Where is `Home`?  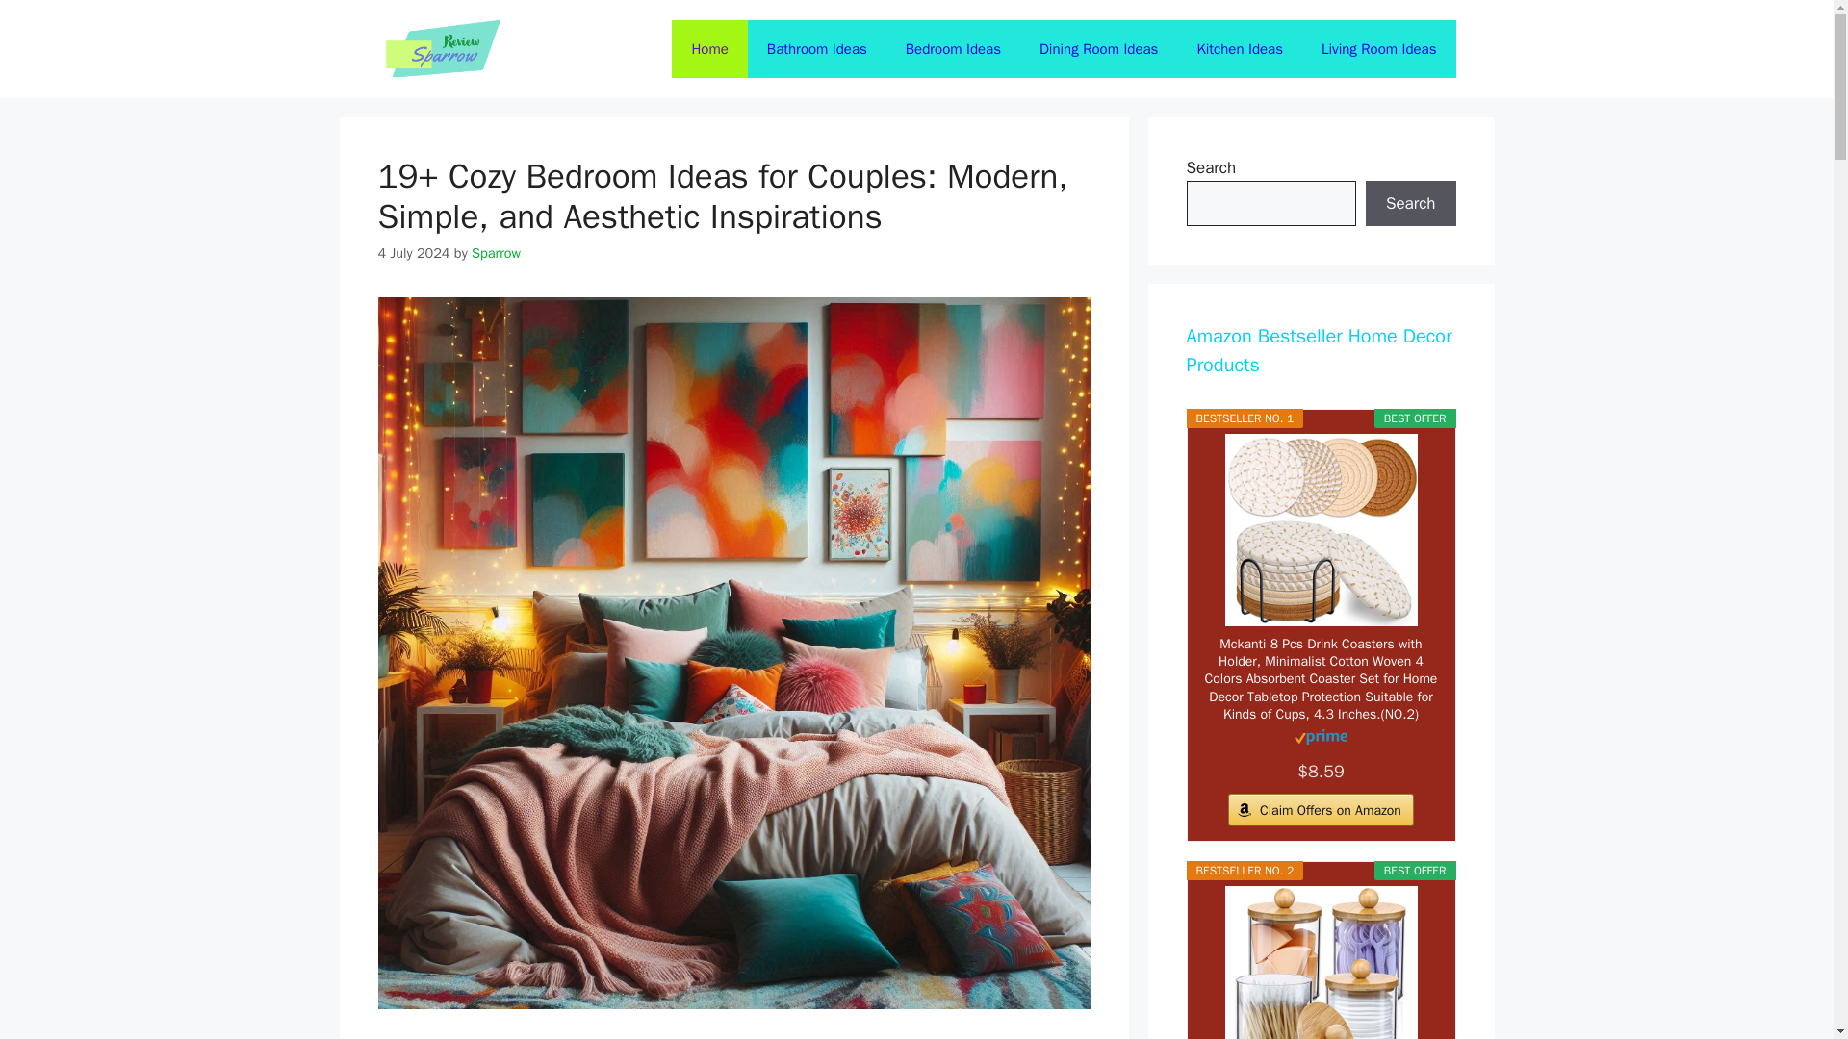 Home is located at coordinates (708, 48).